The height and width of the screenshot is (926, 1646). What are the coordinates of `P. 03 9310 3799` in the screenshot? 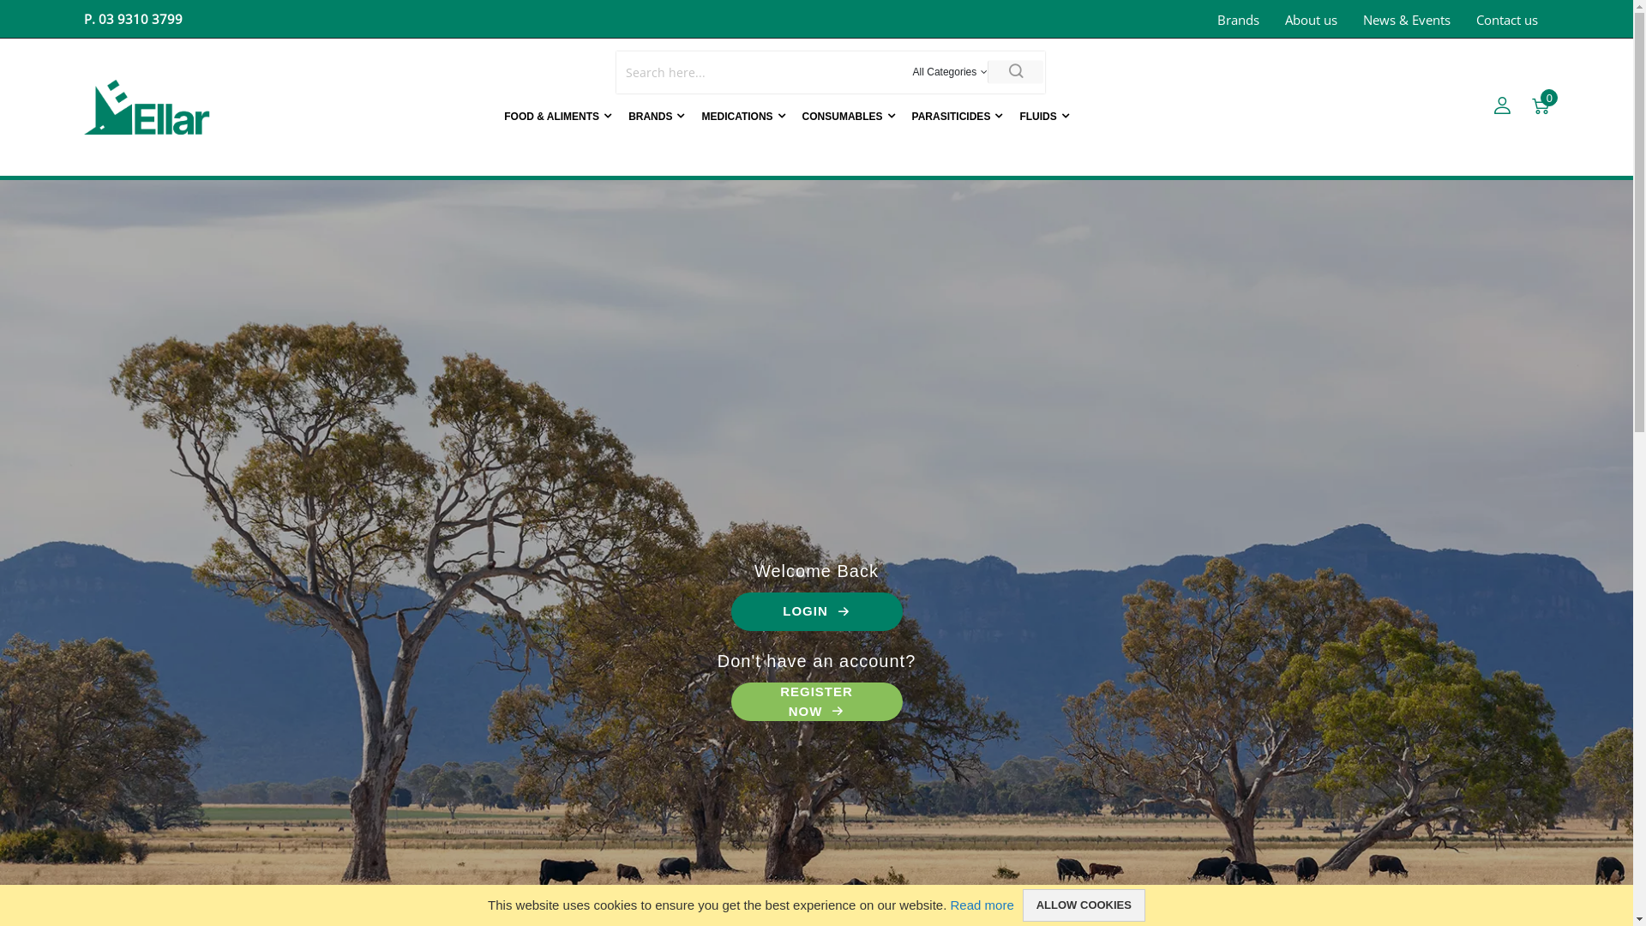 It's located at (134, 19).